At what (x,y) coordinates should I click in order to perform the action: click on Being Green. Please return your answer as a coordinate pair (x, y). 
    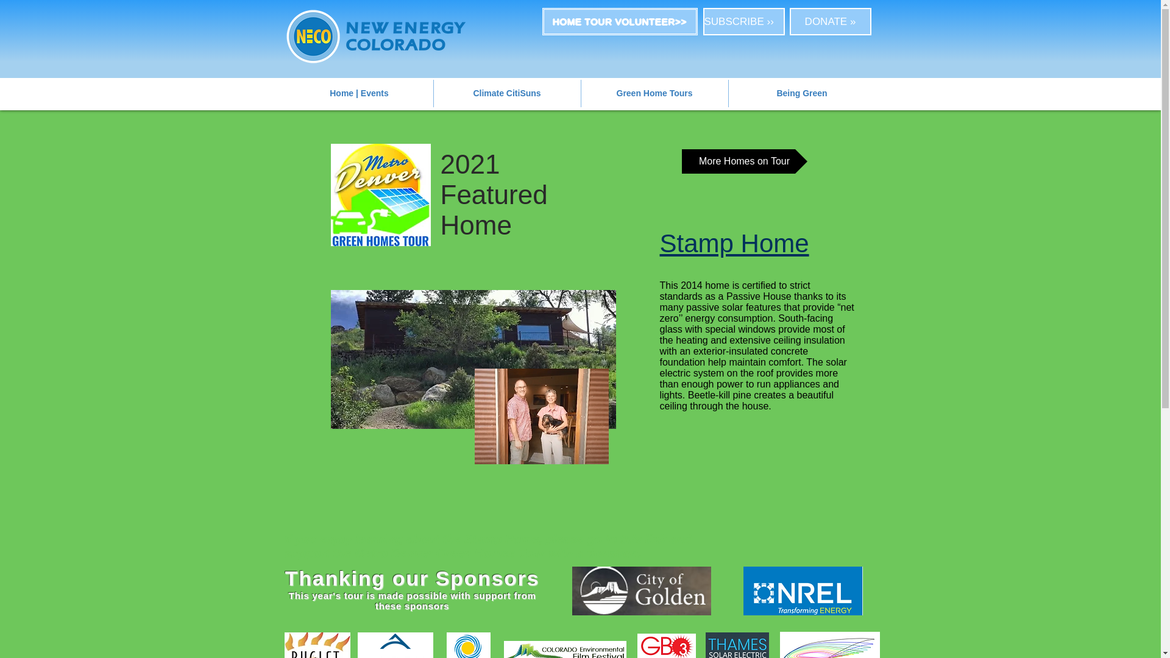
    Looking at the image, I should click on (802, 93).